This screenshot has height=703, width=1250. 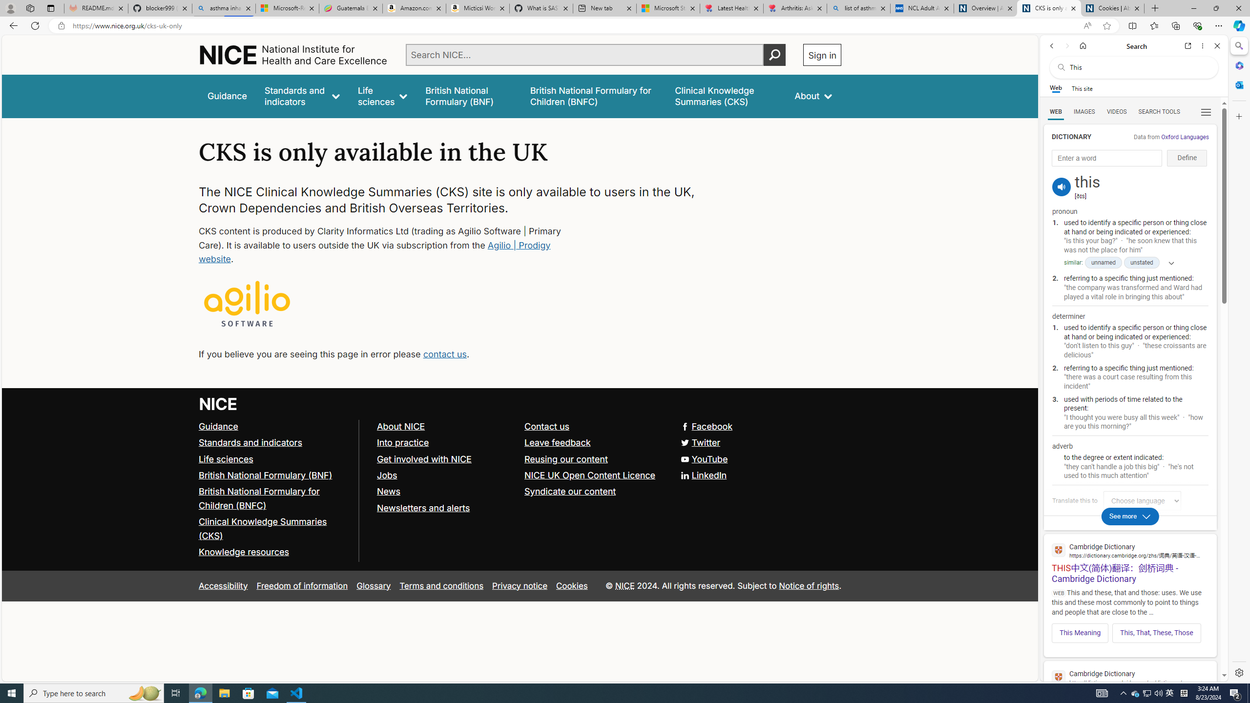 What do you see at coordinates (10, 8) in the screenshot?
I see `Personal Profile` at bounding box center [10, 8].